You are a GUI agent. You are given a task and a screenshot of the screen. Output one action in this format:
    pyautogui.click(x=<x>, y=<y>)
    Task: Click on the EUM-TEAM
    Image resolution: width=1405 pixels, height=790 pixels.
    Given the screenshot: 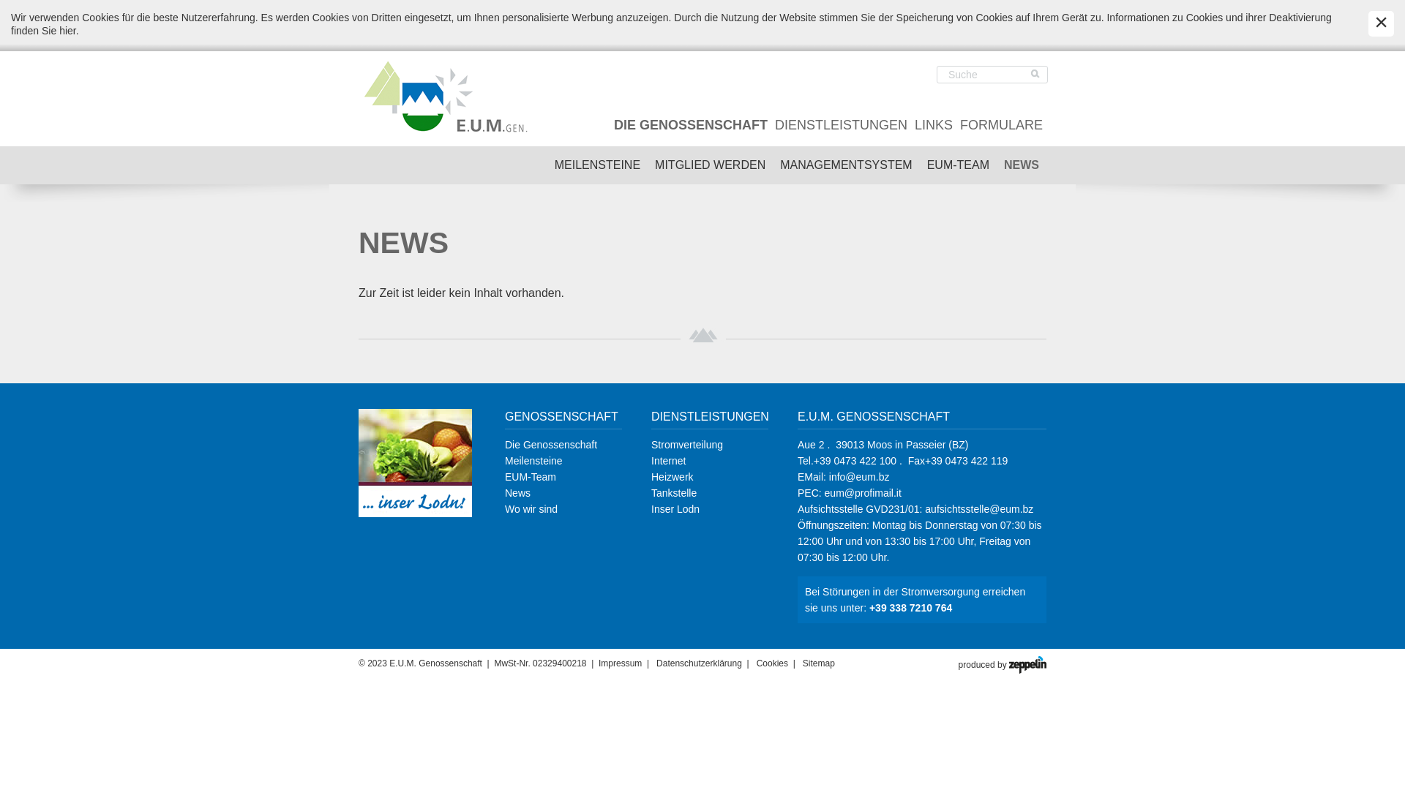 What is the action you would take?
    pyautogui.click(x=959, y=165)
    